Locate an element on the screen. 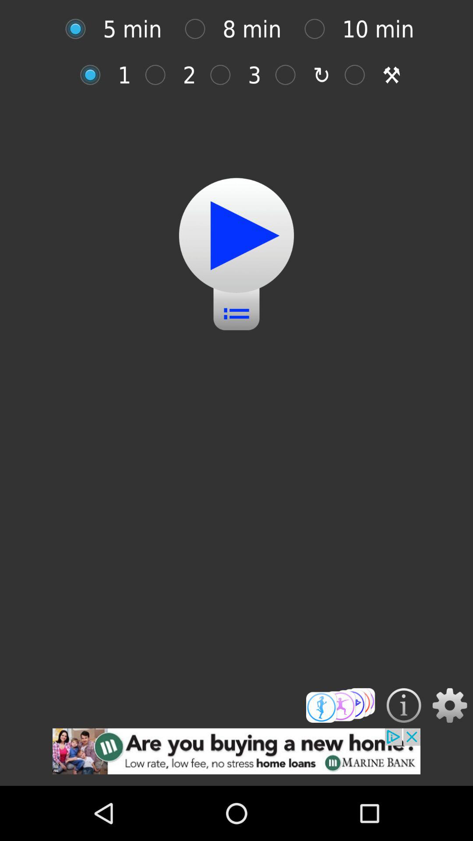 The image size is (473, 841). go to add is located at coordinates (236, 757).